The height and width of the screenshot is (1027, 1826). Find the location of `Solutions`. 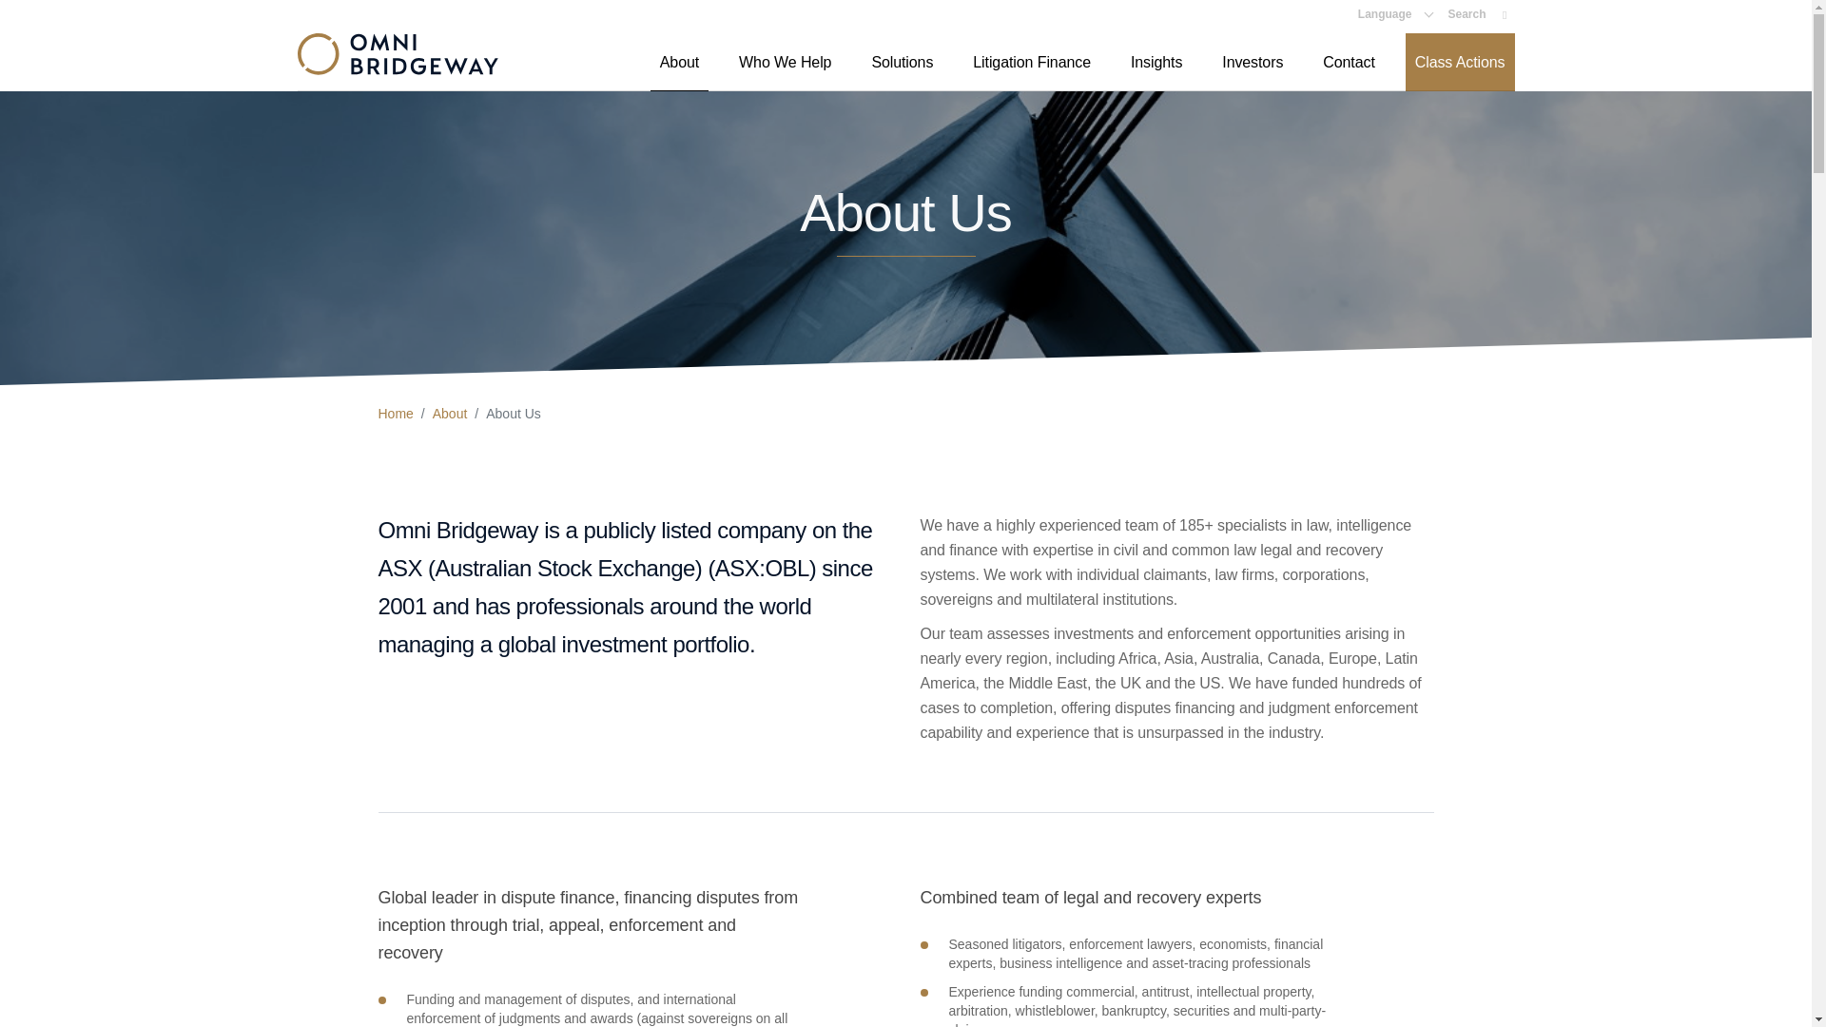

Solutions is located at coordinates (902, 62).